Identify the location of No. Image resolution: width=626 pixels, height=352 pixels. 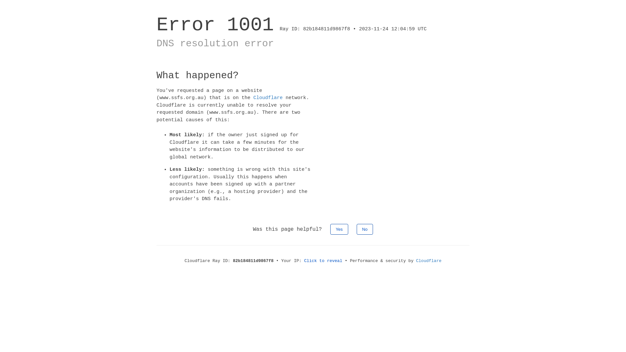
(365, 229).